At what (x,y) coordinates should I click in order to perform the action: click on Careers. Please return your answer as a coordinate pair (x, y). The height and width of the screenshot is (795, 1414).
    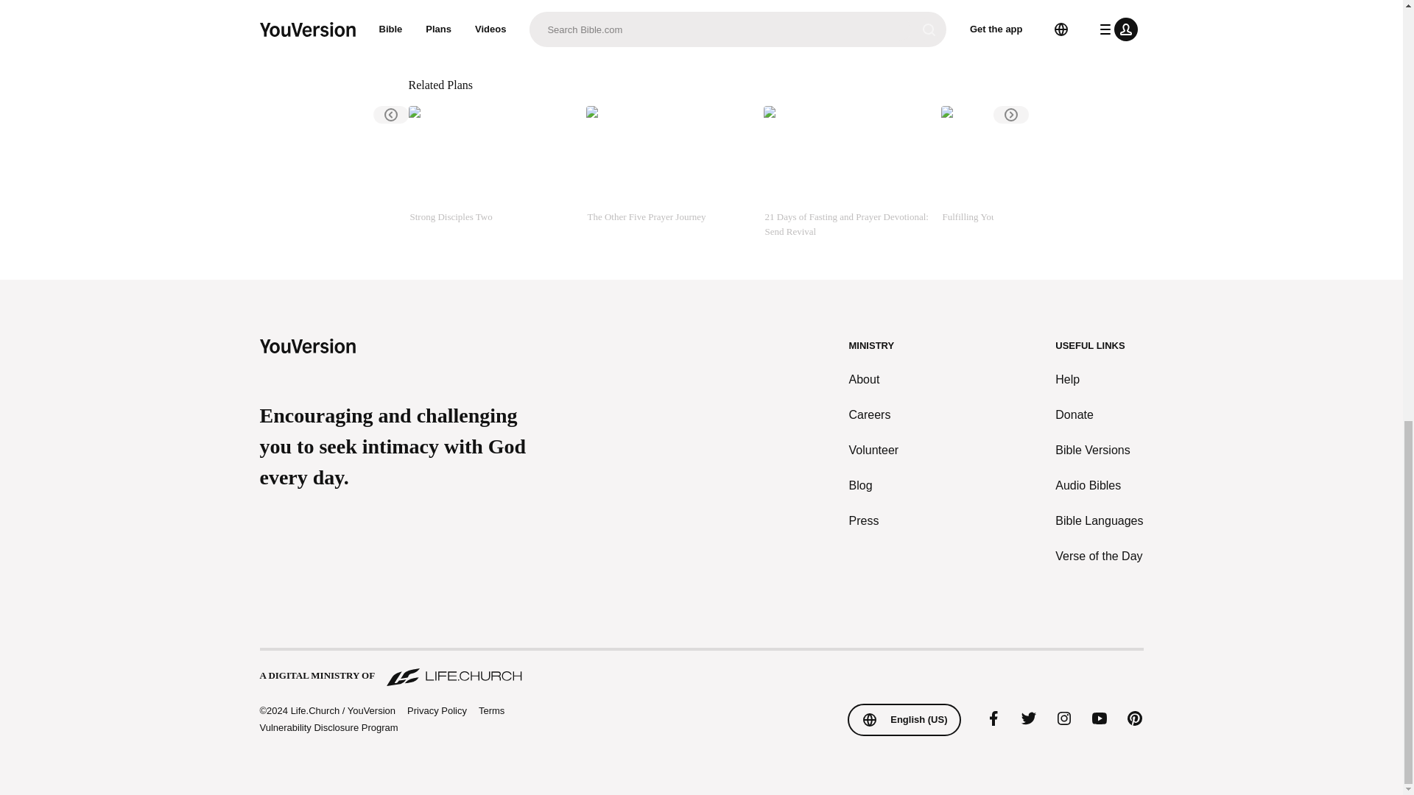
    Looking at the image, I should click on (874, 414).